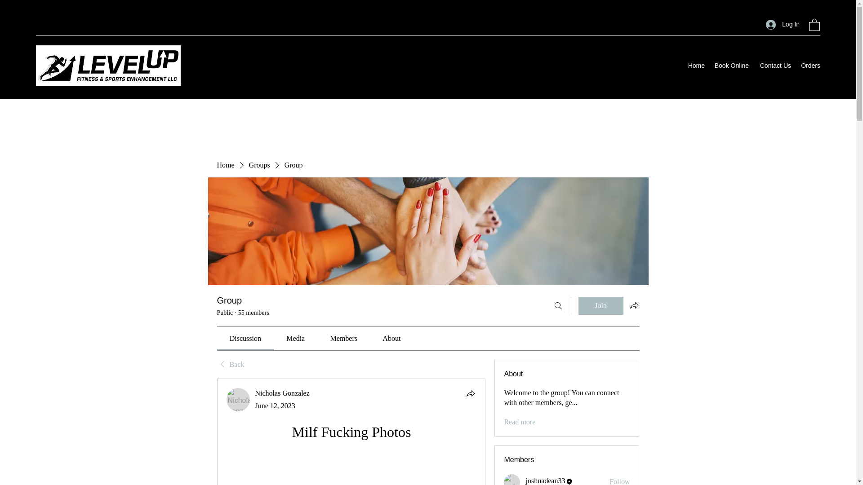 The height and width of the screenshot is (485, 863). I want to click on joshuadean33, so click(512, 480).